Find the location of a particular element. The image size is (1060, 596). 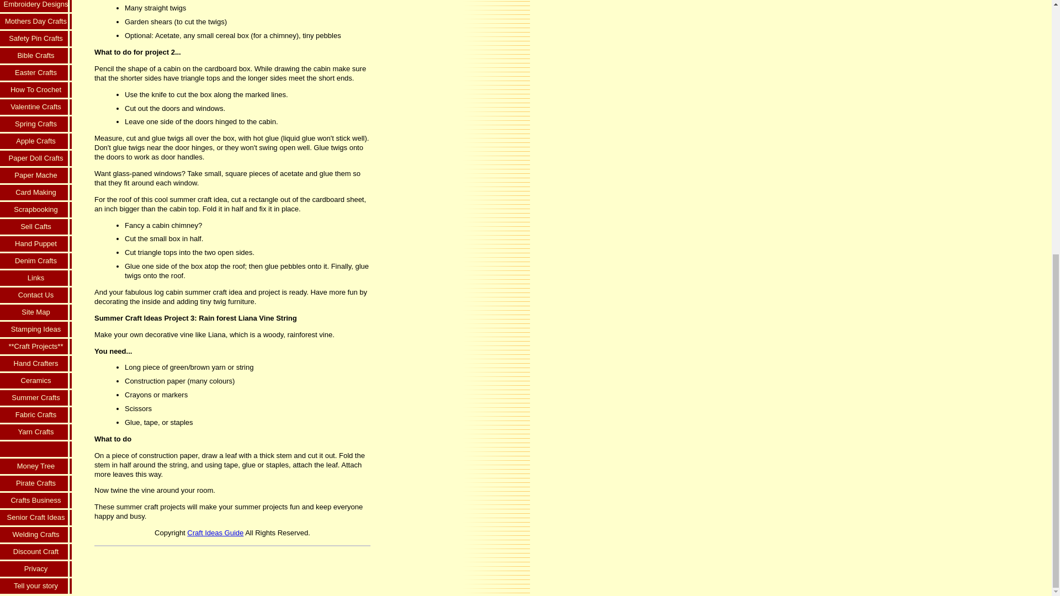

Embroidery Designs is located at coordinates (36, 7).